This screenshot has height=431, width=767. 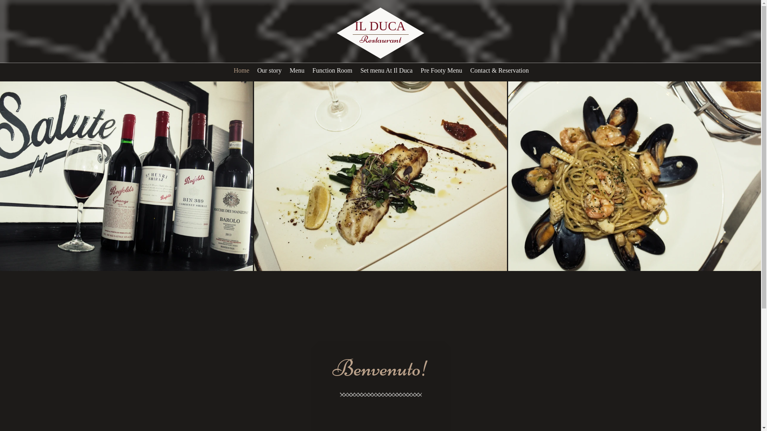 I want to click on IL DUCA, so click(x=380, y=26).